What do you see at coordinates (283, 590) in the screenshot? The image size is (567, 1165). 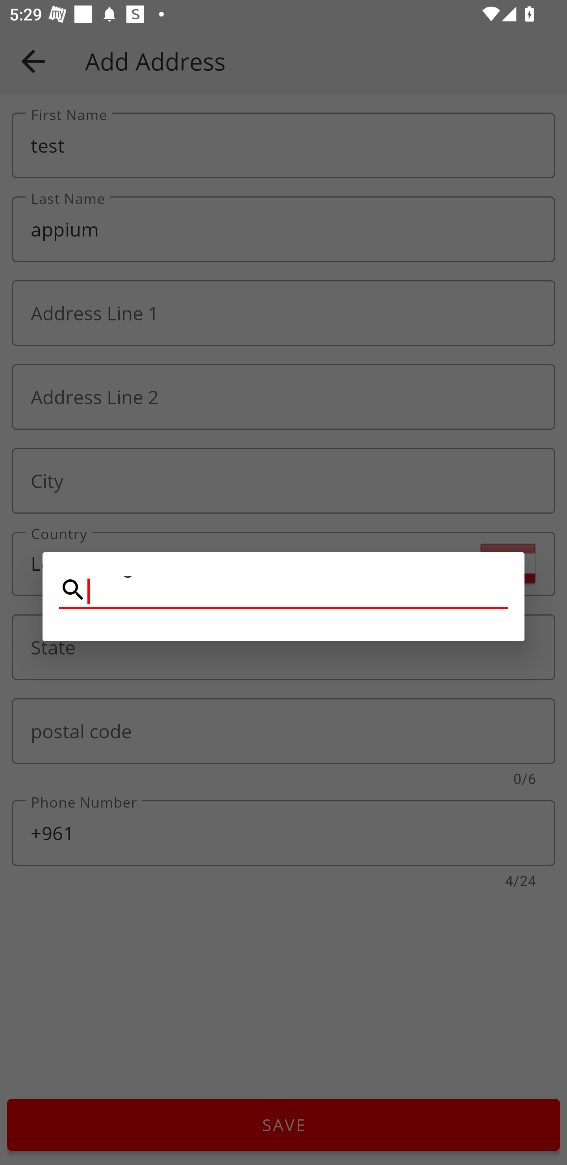 I see `sunglasses
` at bounding box center [283, 590].